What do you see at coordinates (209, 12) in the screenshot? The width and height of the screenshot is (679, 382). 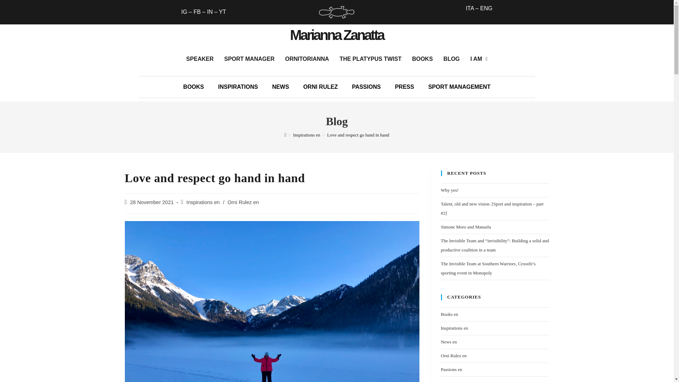 I see `IN` at bounding box center [209, 12].